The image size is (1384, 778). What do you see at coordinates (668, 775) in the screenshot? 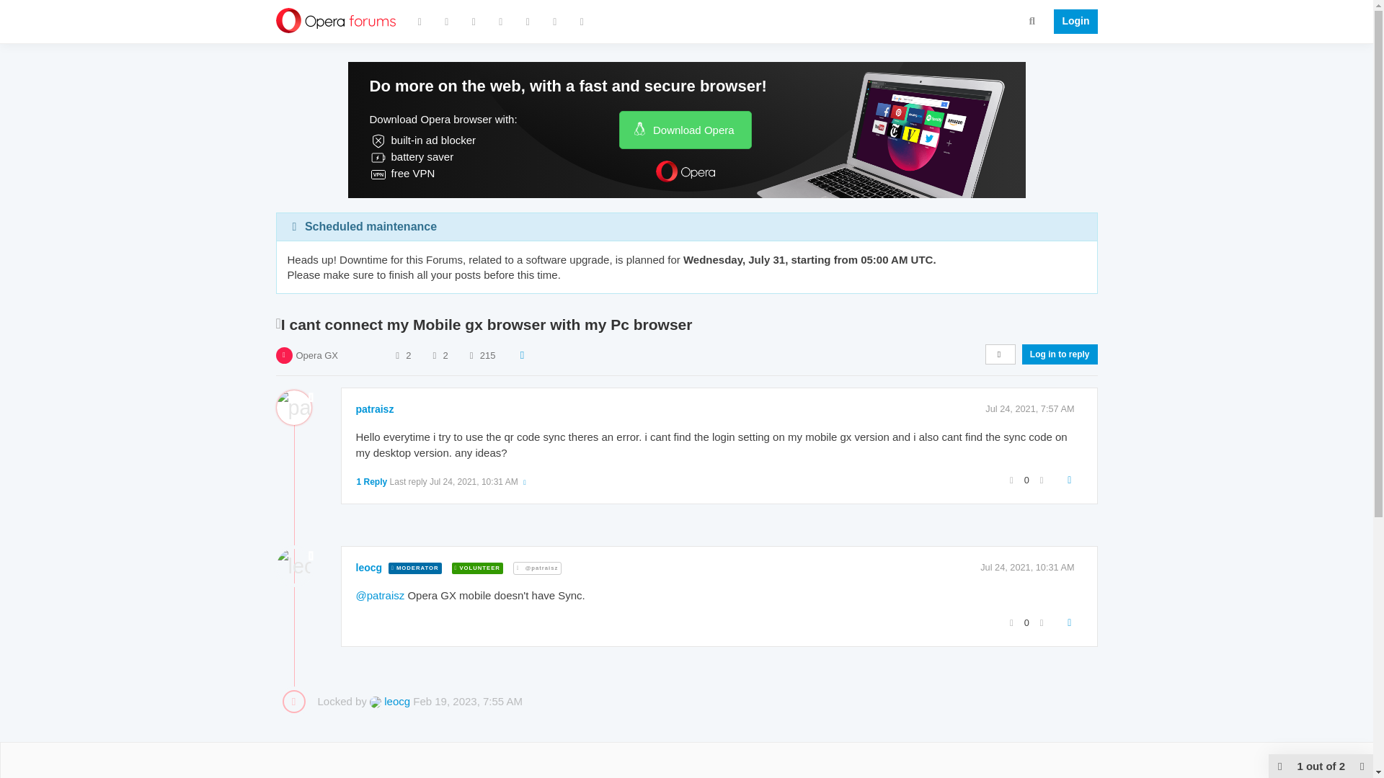
I see `on` at bounding box center [668, 775].